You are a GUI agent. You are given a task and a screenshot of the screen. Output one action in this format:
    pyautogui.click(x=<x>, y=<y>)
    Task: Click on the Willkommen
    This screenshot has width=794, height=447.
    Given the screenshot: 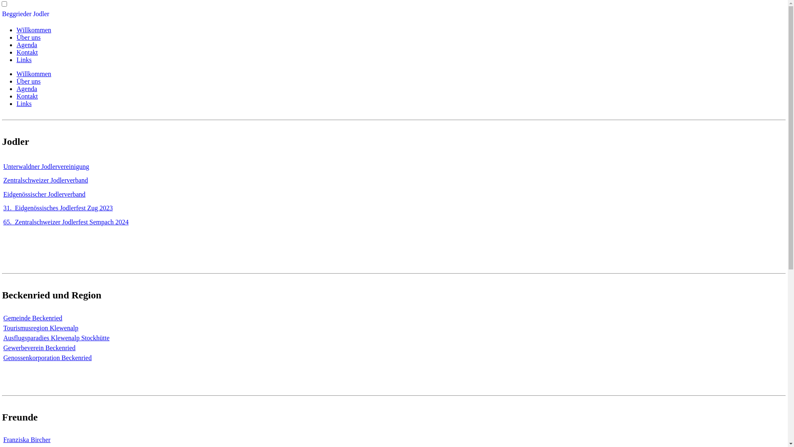 What is the action you would take?
    pyautogui.click(x=34, y=30)
    